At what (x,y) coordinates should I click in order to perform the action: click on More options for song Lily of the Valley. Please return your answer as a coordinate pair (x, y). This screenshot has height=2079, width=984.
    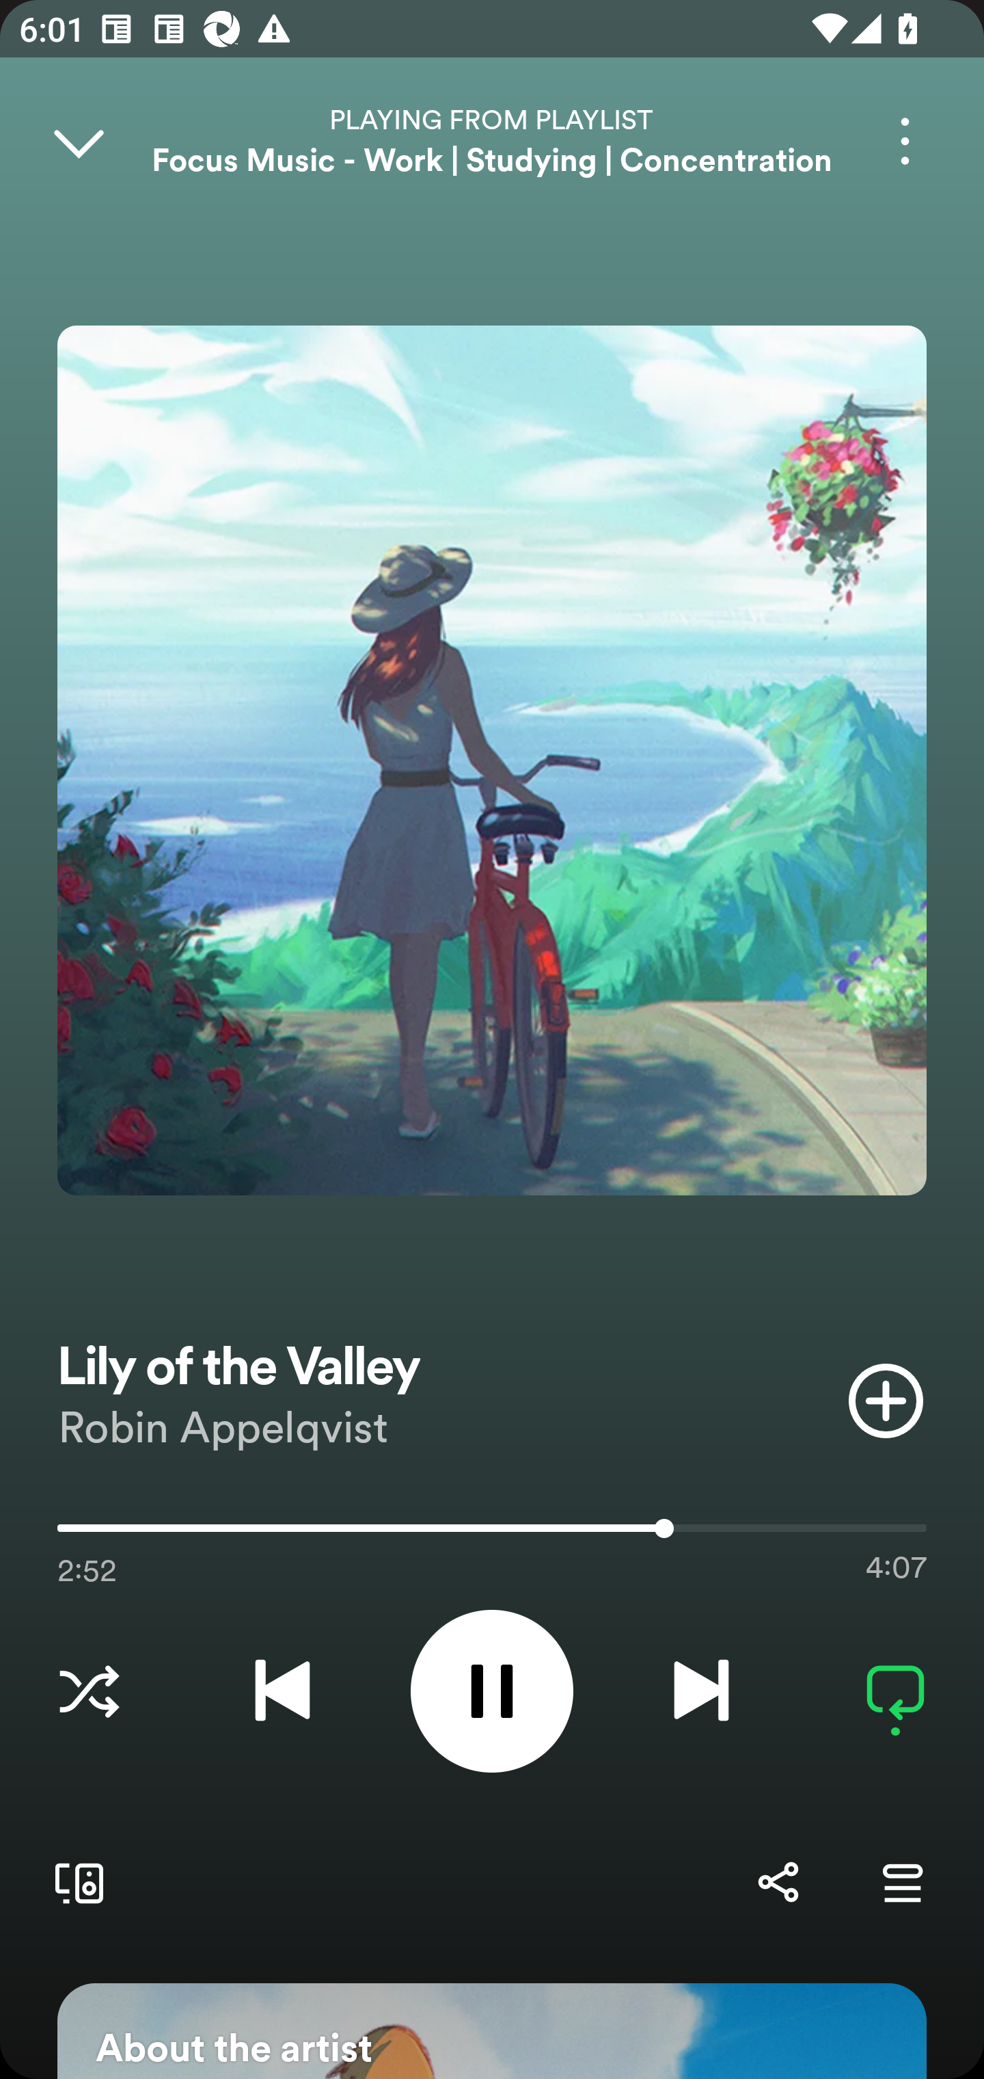
    Looking at the image, I should click on (905, 141).